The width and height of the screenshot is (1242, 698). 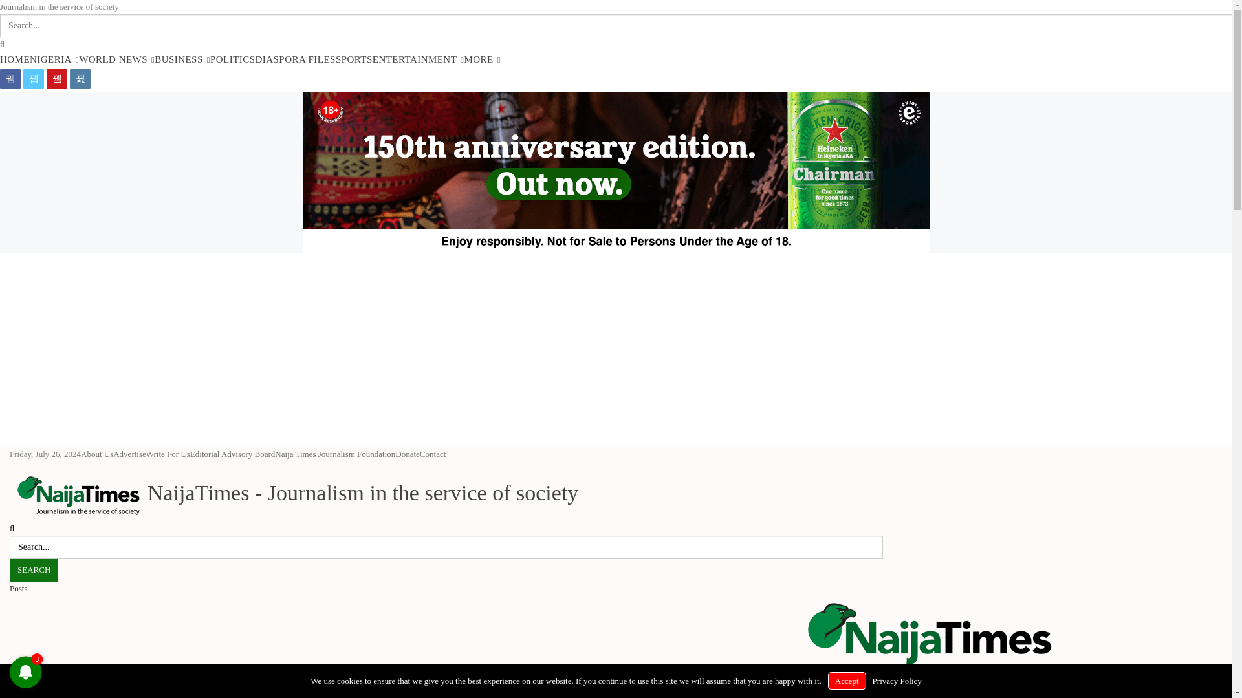 I want to click on Search for:, so click(x=446, y=547).